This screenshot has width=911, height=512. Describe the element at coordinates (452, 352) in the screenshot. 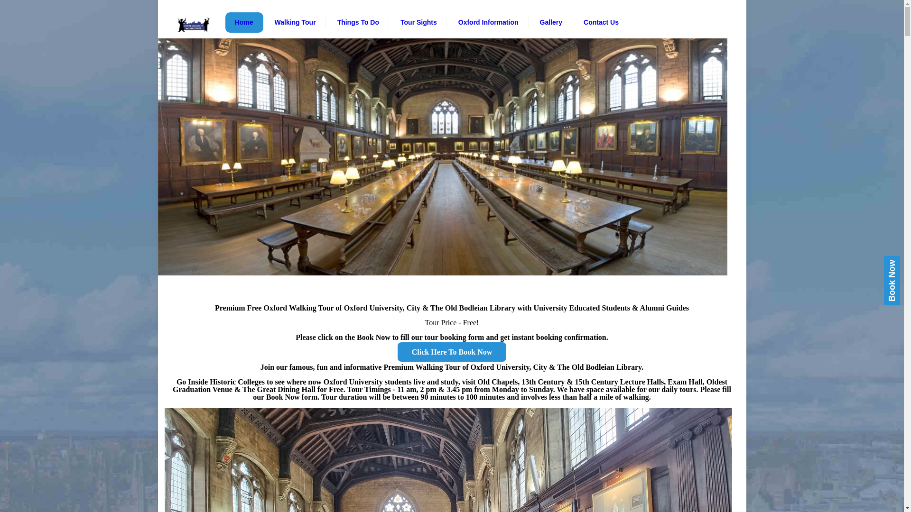

I see `Click Here To Book Now` at that location.